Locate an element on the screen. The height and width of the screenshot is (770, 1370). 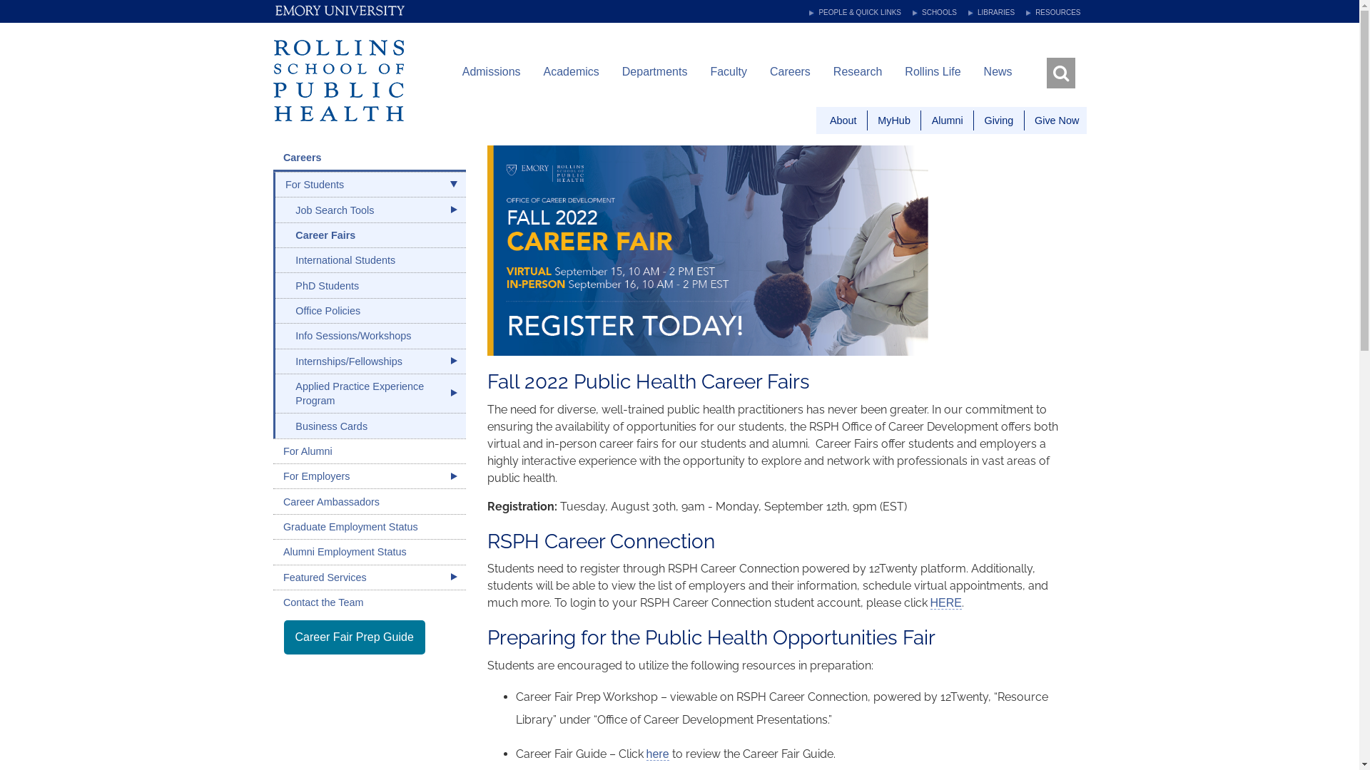
Office Policies is located at coordinates (371, 311).